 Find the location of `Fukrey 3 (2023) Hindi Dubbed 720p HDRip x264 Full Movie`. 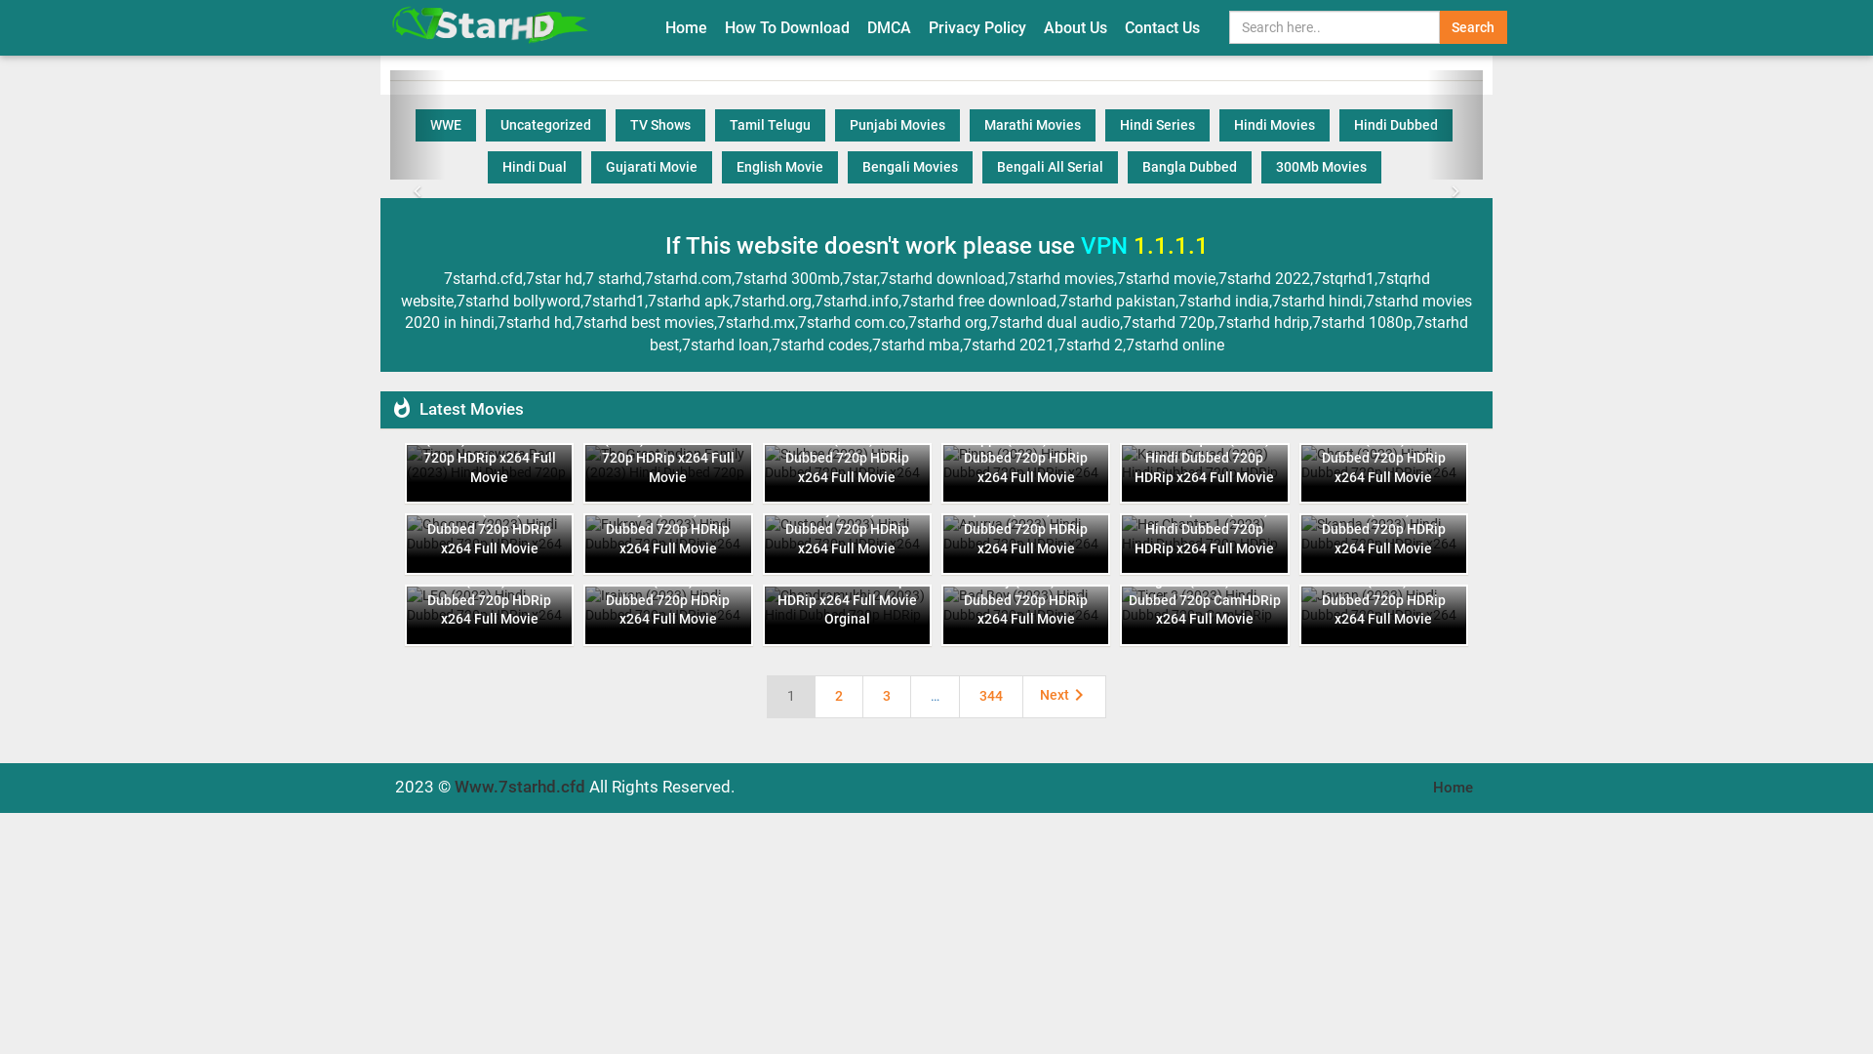

Fukrey 3 (2023) Hindi Dubbed 720p HDRip x264 Full Movie is located at coordinates (667, 529).